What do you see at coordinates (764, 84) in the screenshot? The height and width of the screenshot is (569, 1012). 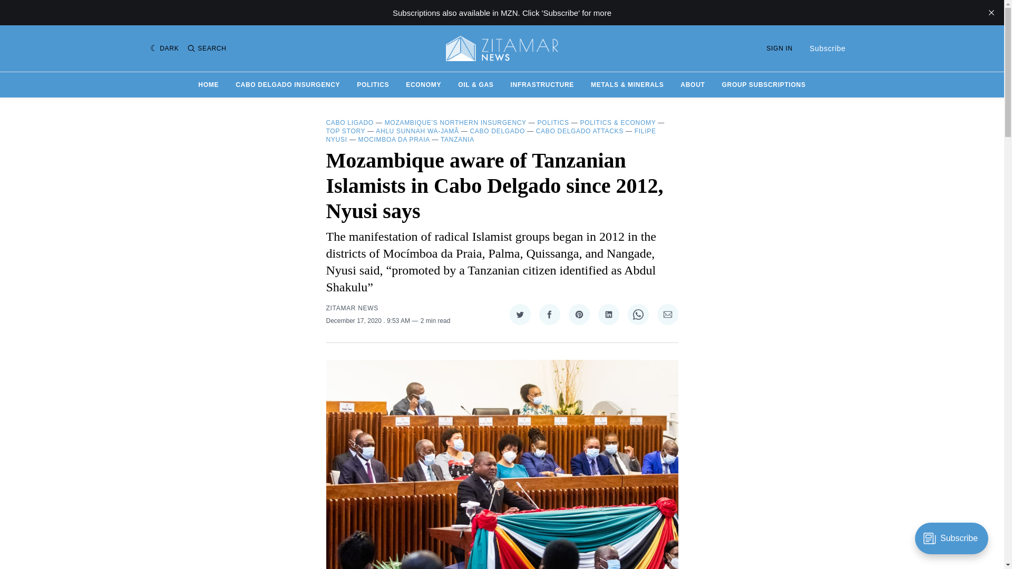 I see `GROUP SUBSCRIPTIONS` at bounding box center [764, 84].